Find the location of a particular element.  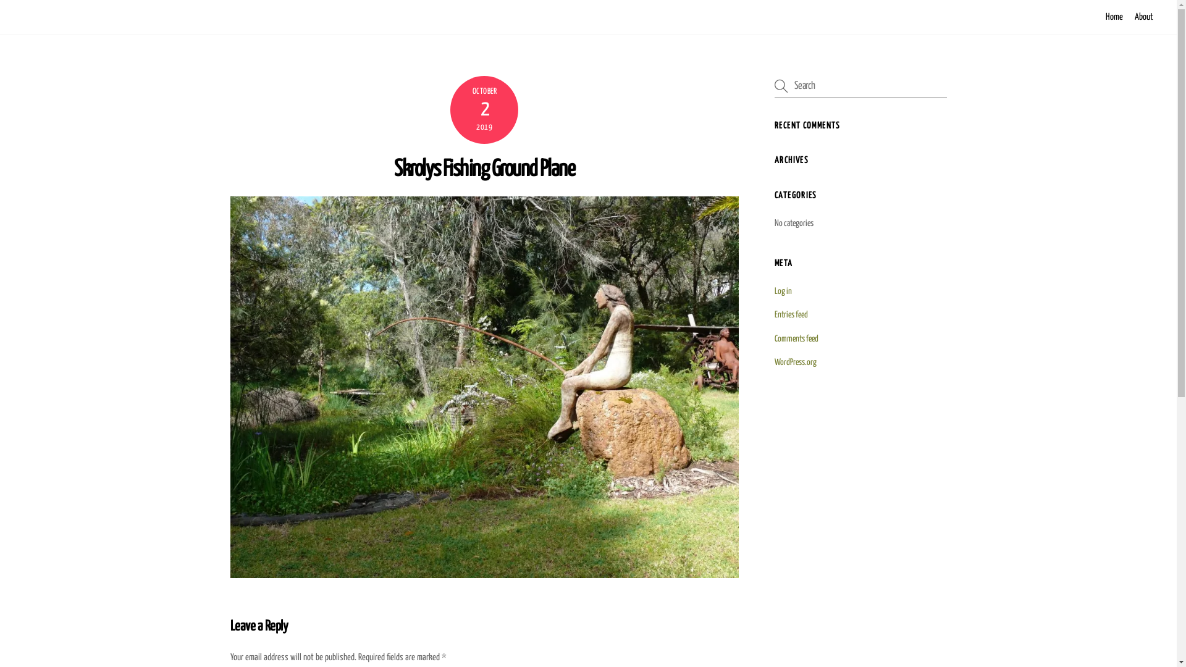

Home is located at coordinates (1114, 17).